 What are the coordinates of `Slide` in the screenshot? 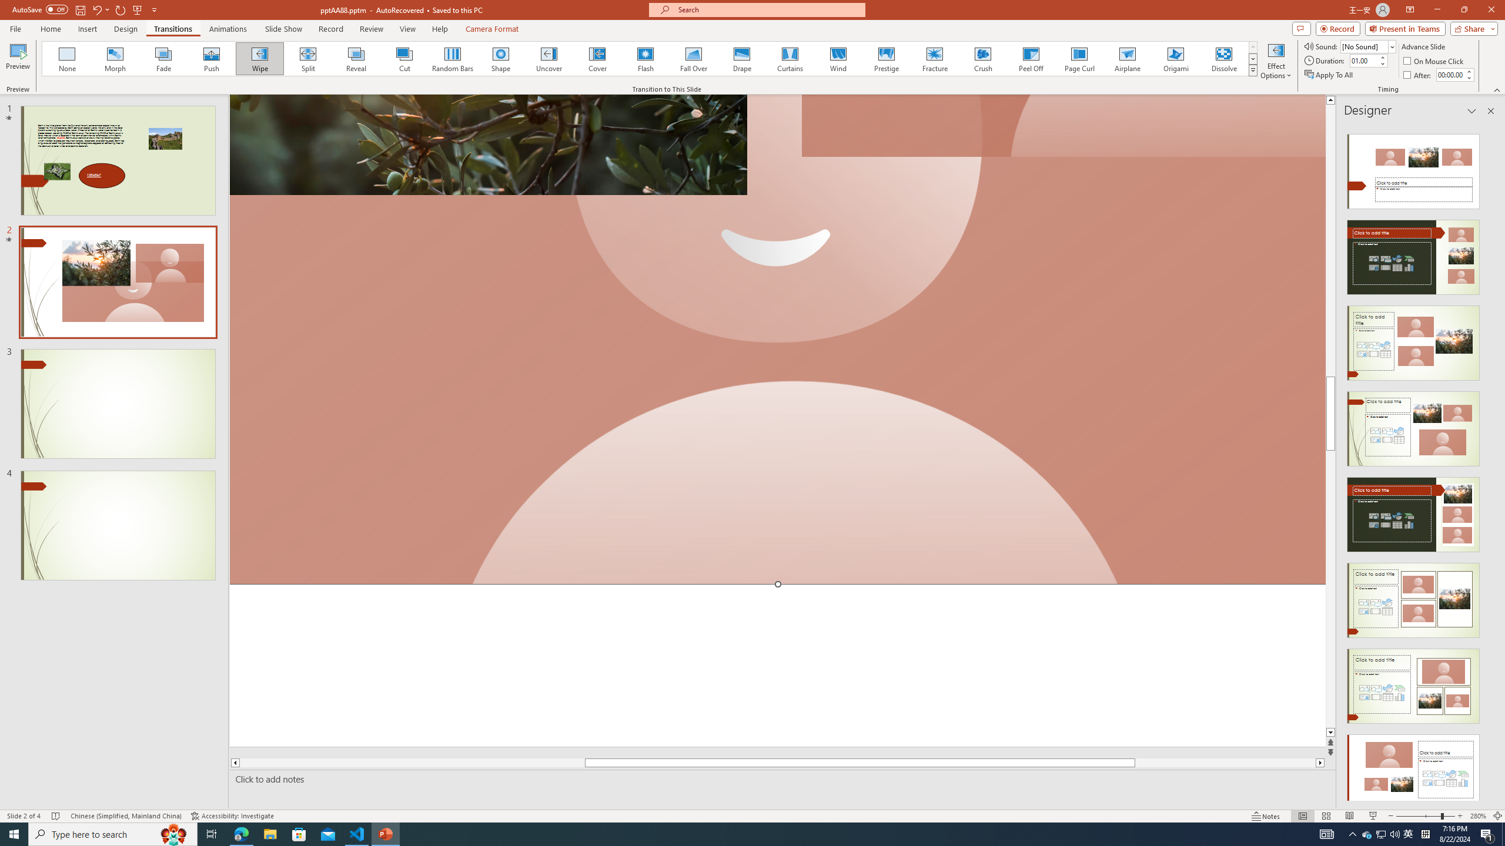 It's located at (118, 525).